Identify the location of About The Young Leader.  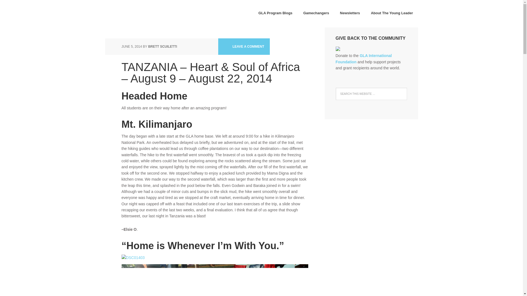
(392, 13).